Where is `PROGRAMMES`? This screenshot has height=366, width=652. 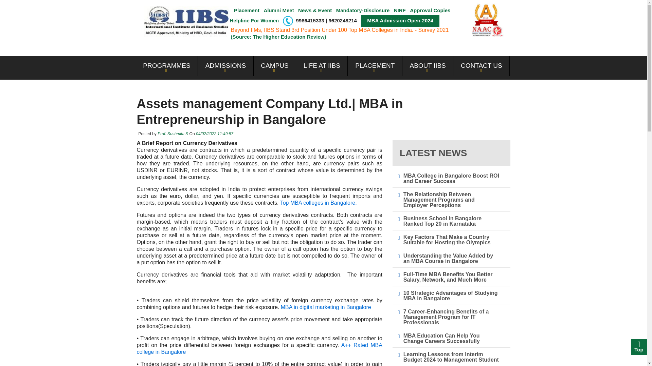
PROGRAMMES is located at coordinates (166, 66).